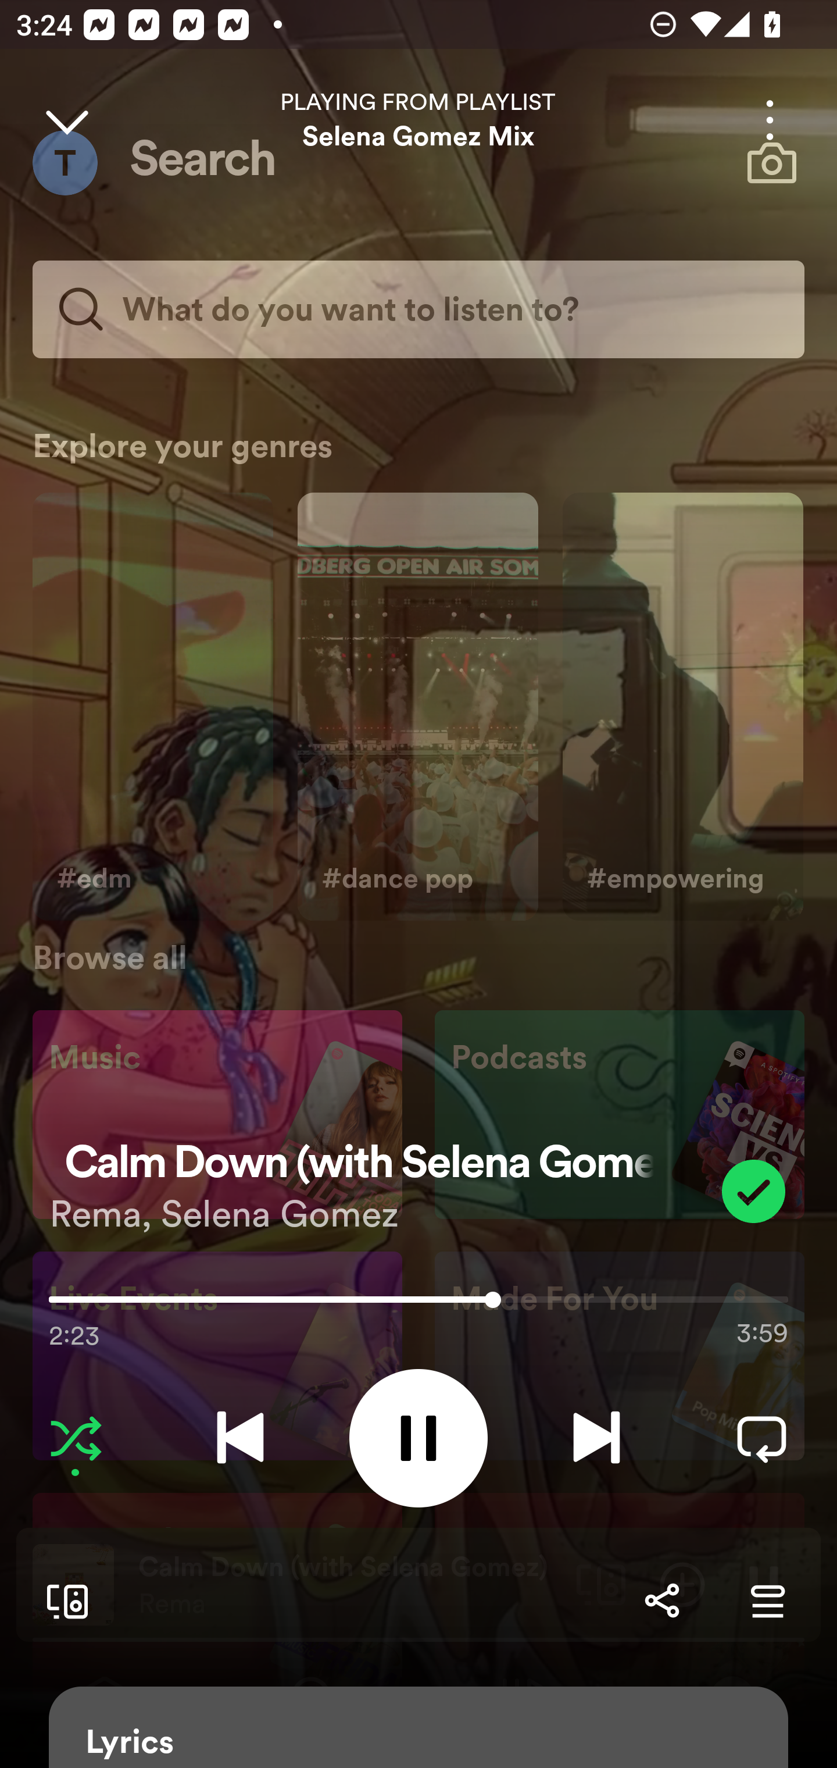 This screenshot has width=837, height=1768. What do you see at coordinates (753, 1191) in the screenshot?
I see `Item added` at bounding box center [753, 1191].